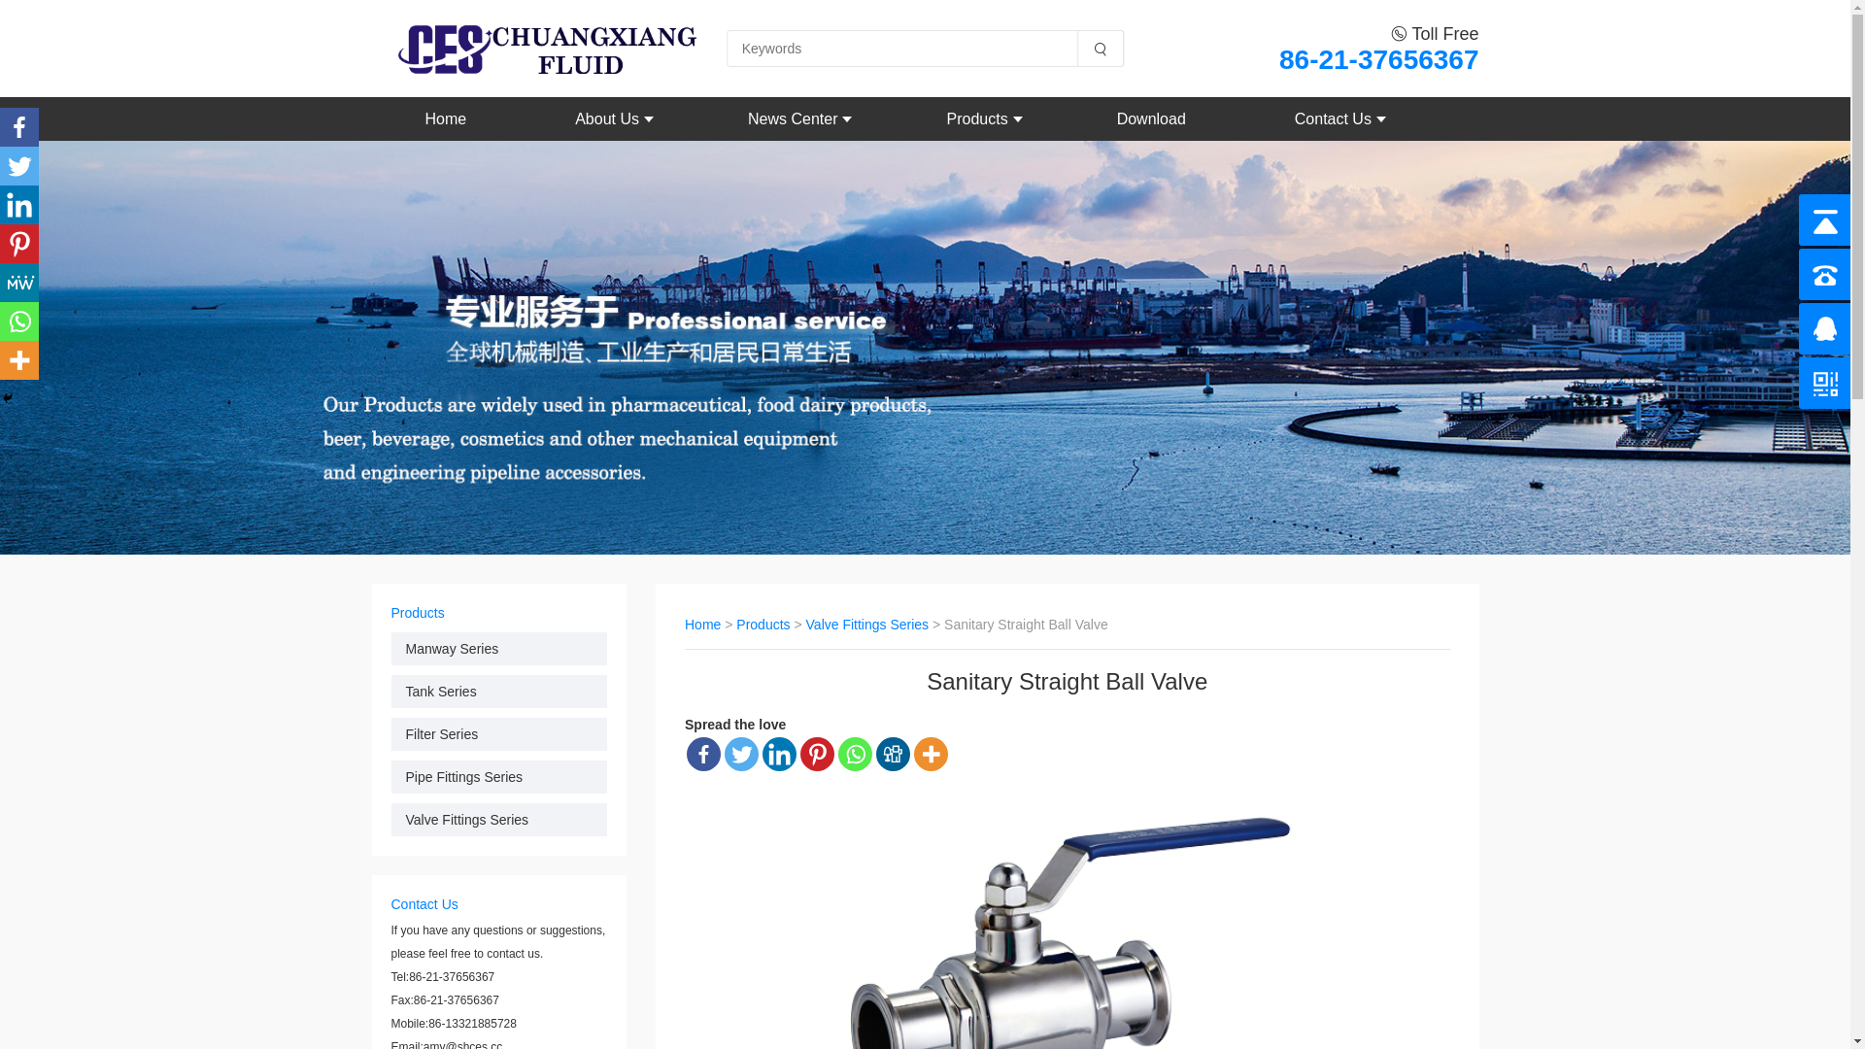 This screenshot has width=1865, height=1049. What do you see at coordinates (8, 398) in the screenshot?
I see `Hide` at bounding box center [8, 398].